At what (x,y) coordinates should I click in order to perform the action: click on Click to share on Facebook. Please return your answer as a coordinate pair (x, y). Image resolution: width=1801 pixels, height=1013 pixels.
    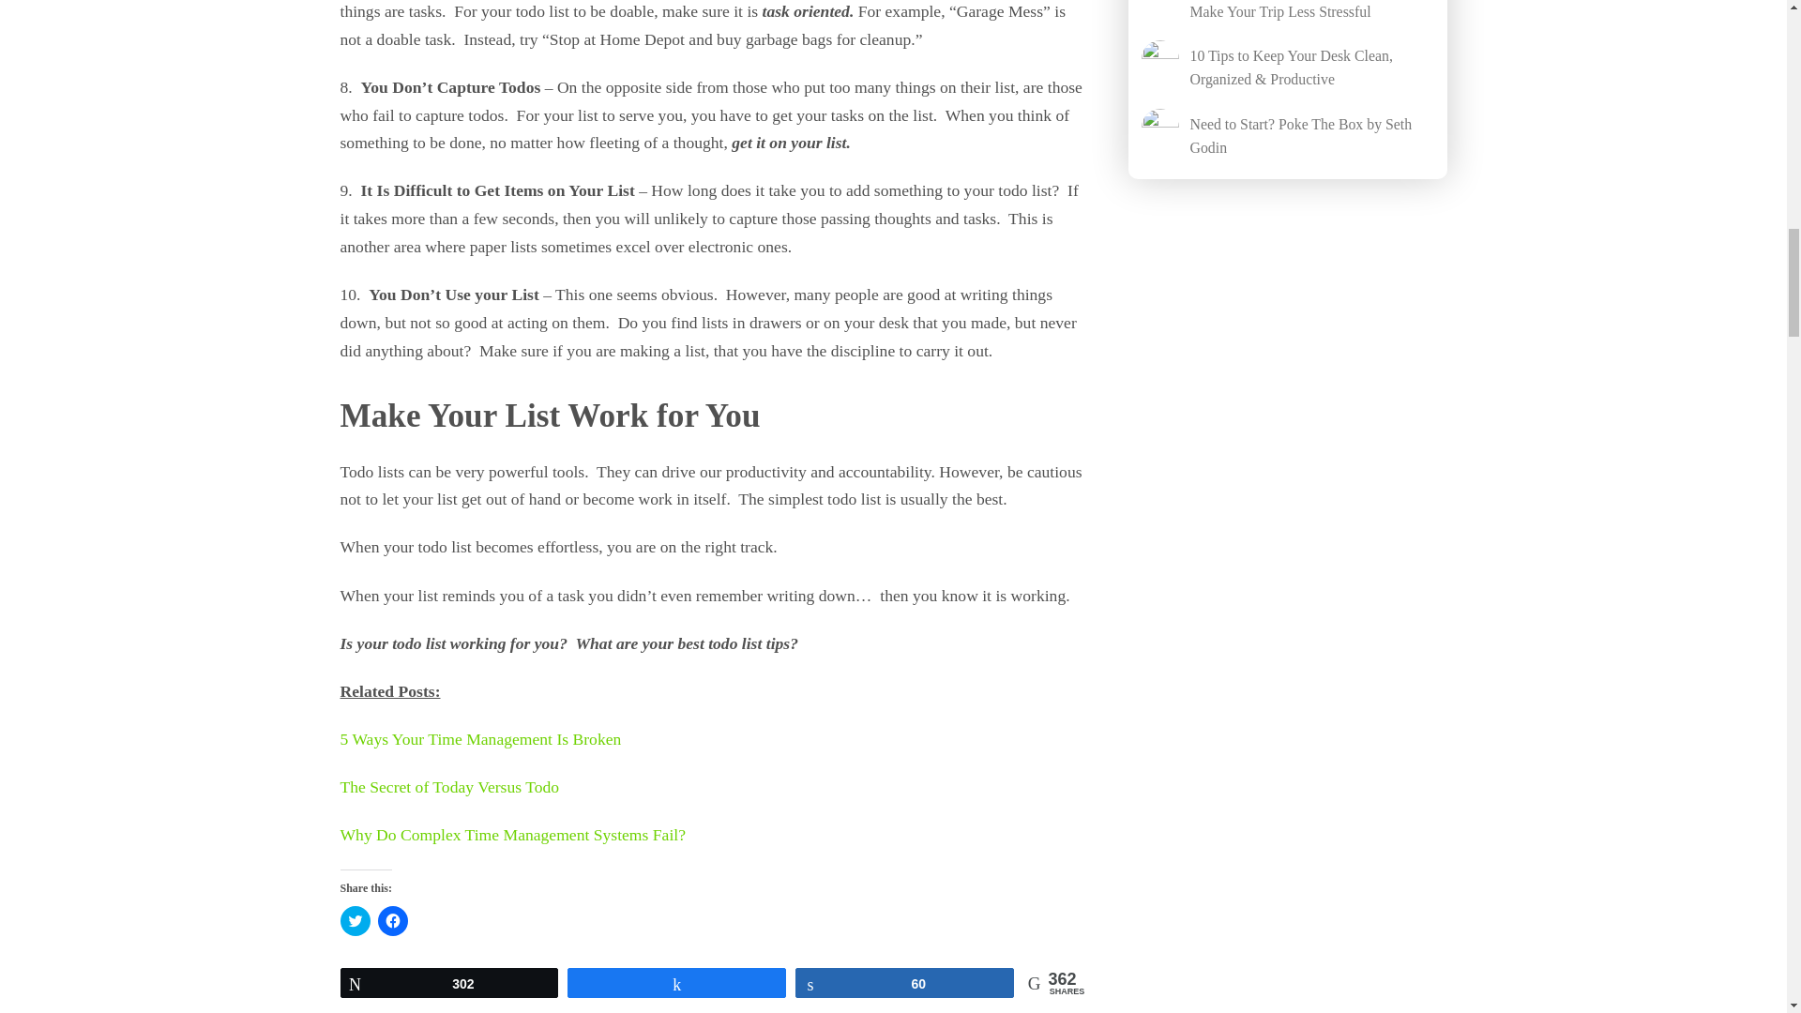
    Looking at the image, I should click on (391, 920).